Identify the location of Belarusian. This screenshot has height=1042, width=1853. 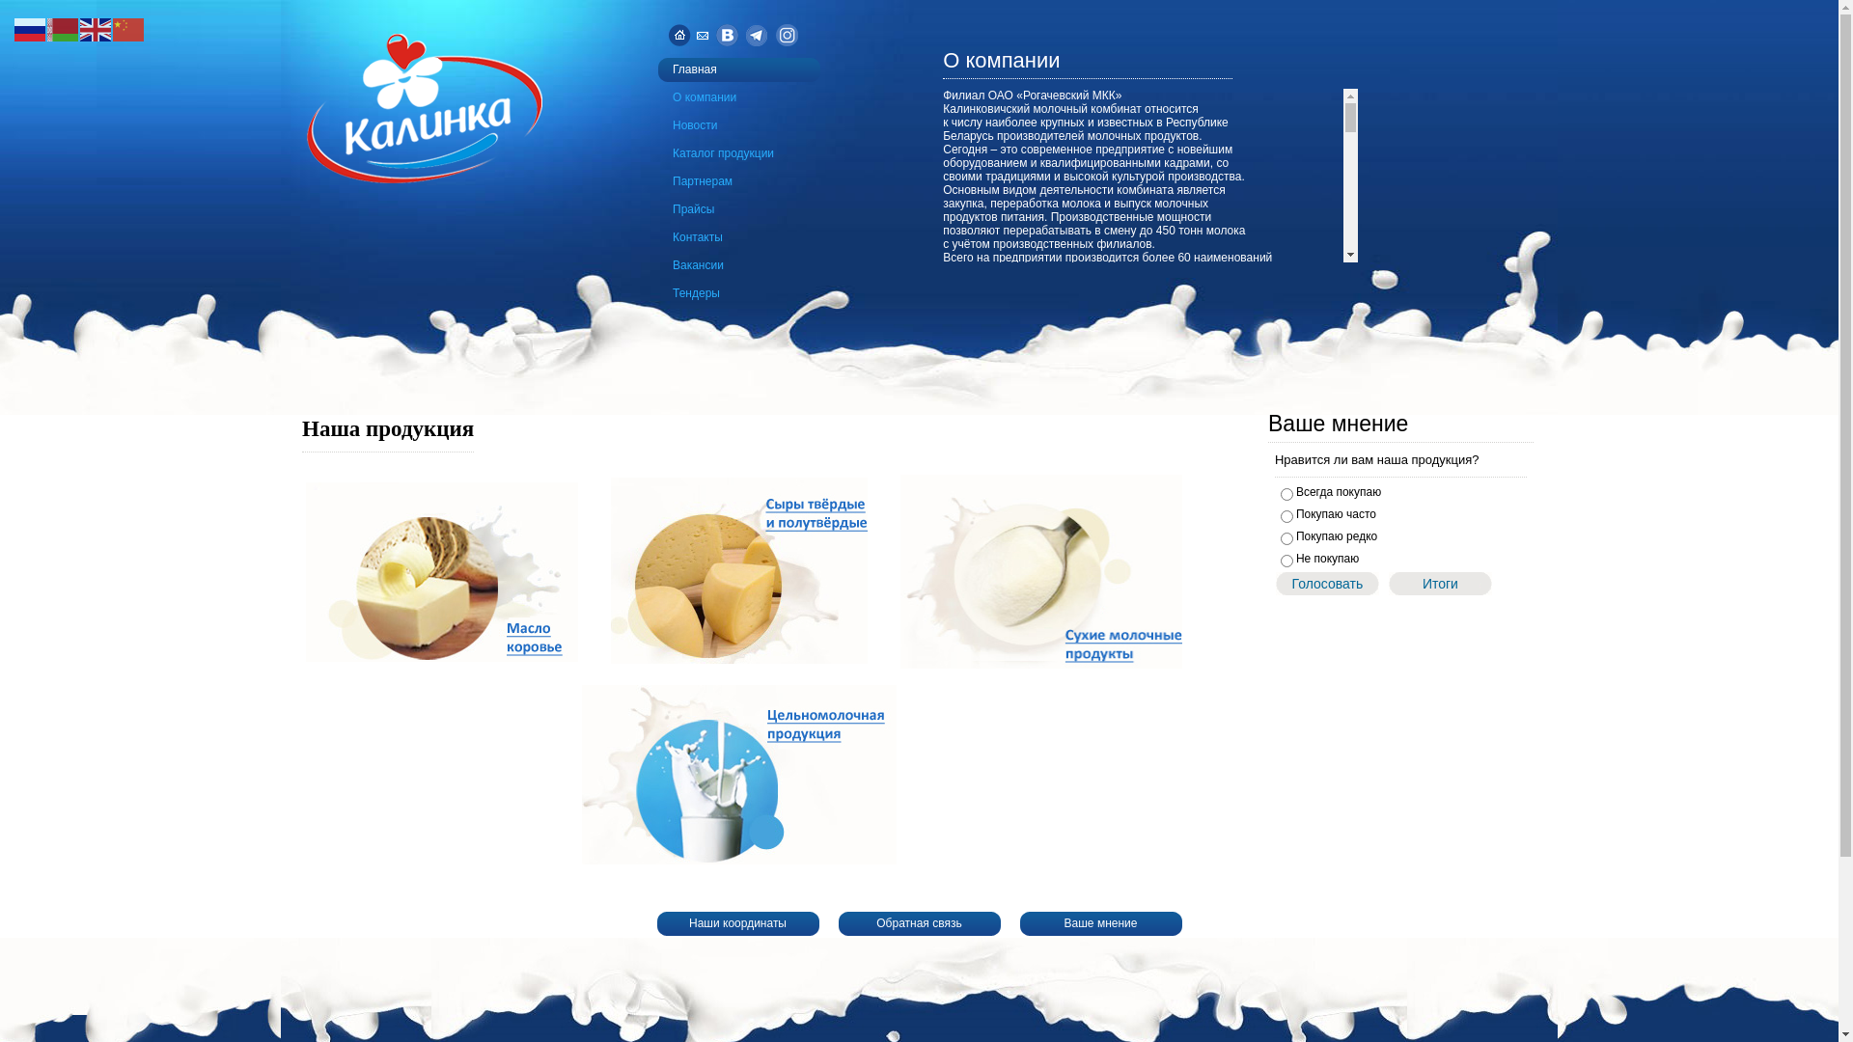
(64, 29).